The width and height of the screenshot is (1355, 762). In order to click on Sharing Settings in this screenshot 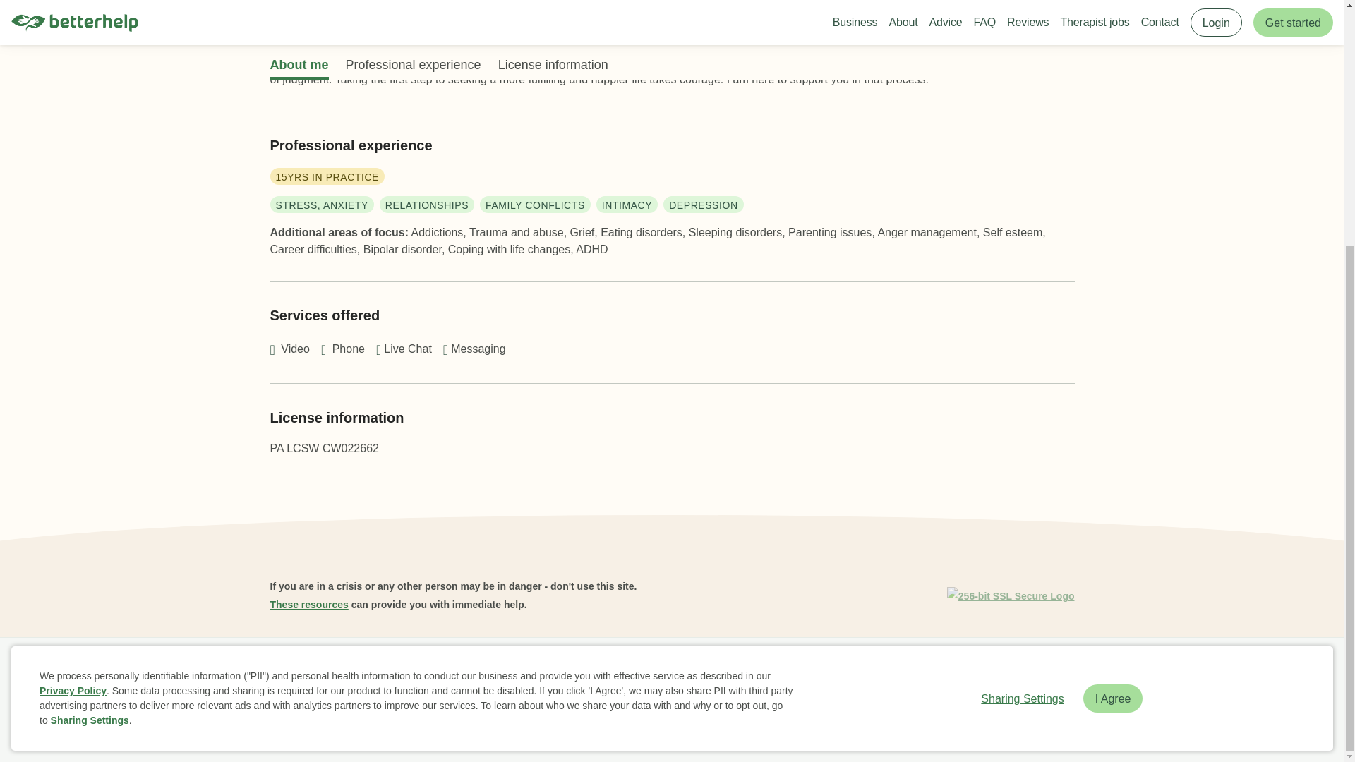, I will do `click(90, 367)`.